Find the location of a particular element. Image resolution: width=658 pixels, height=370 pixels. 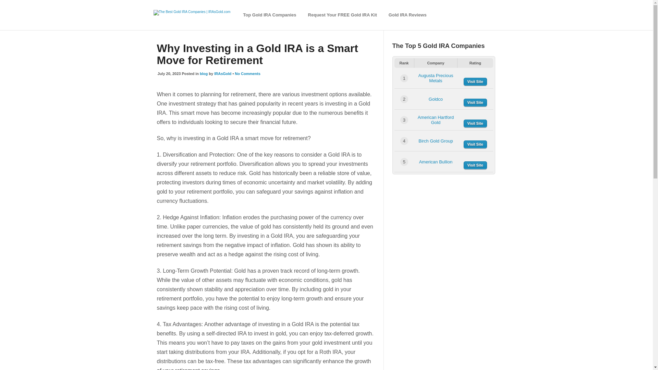

Visit is located at coordinates (475, 82).